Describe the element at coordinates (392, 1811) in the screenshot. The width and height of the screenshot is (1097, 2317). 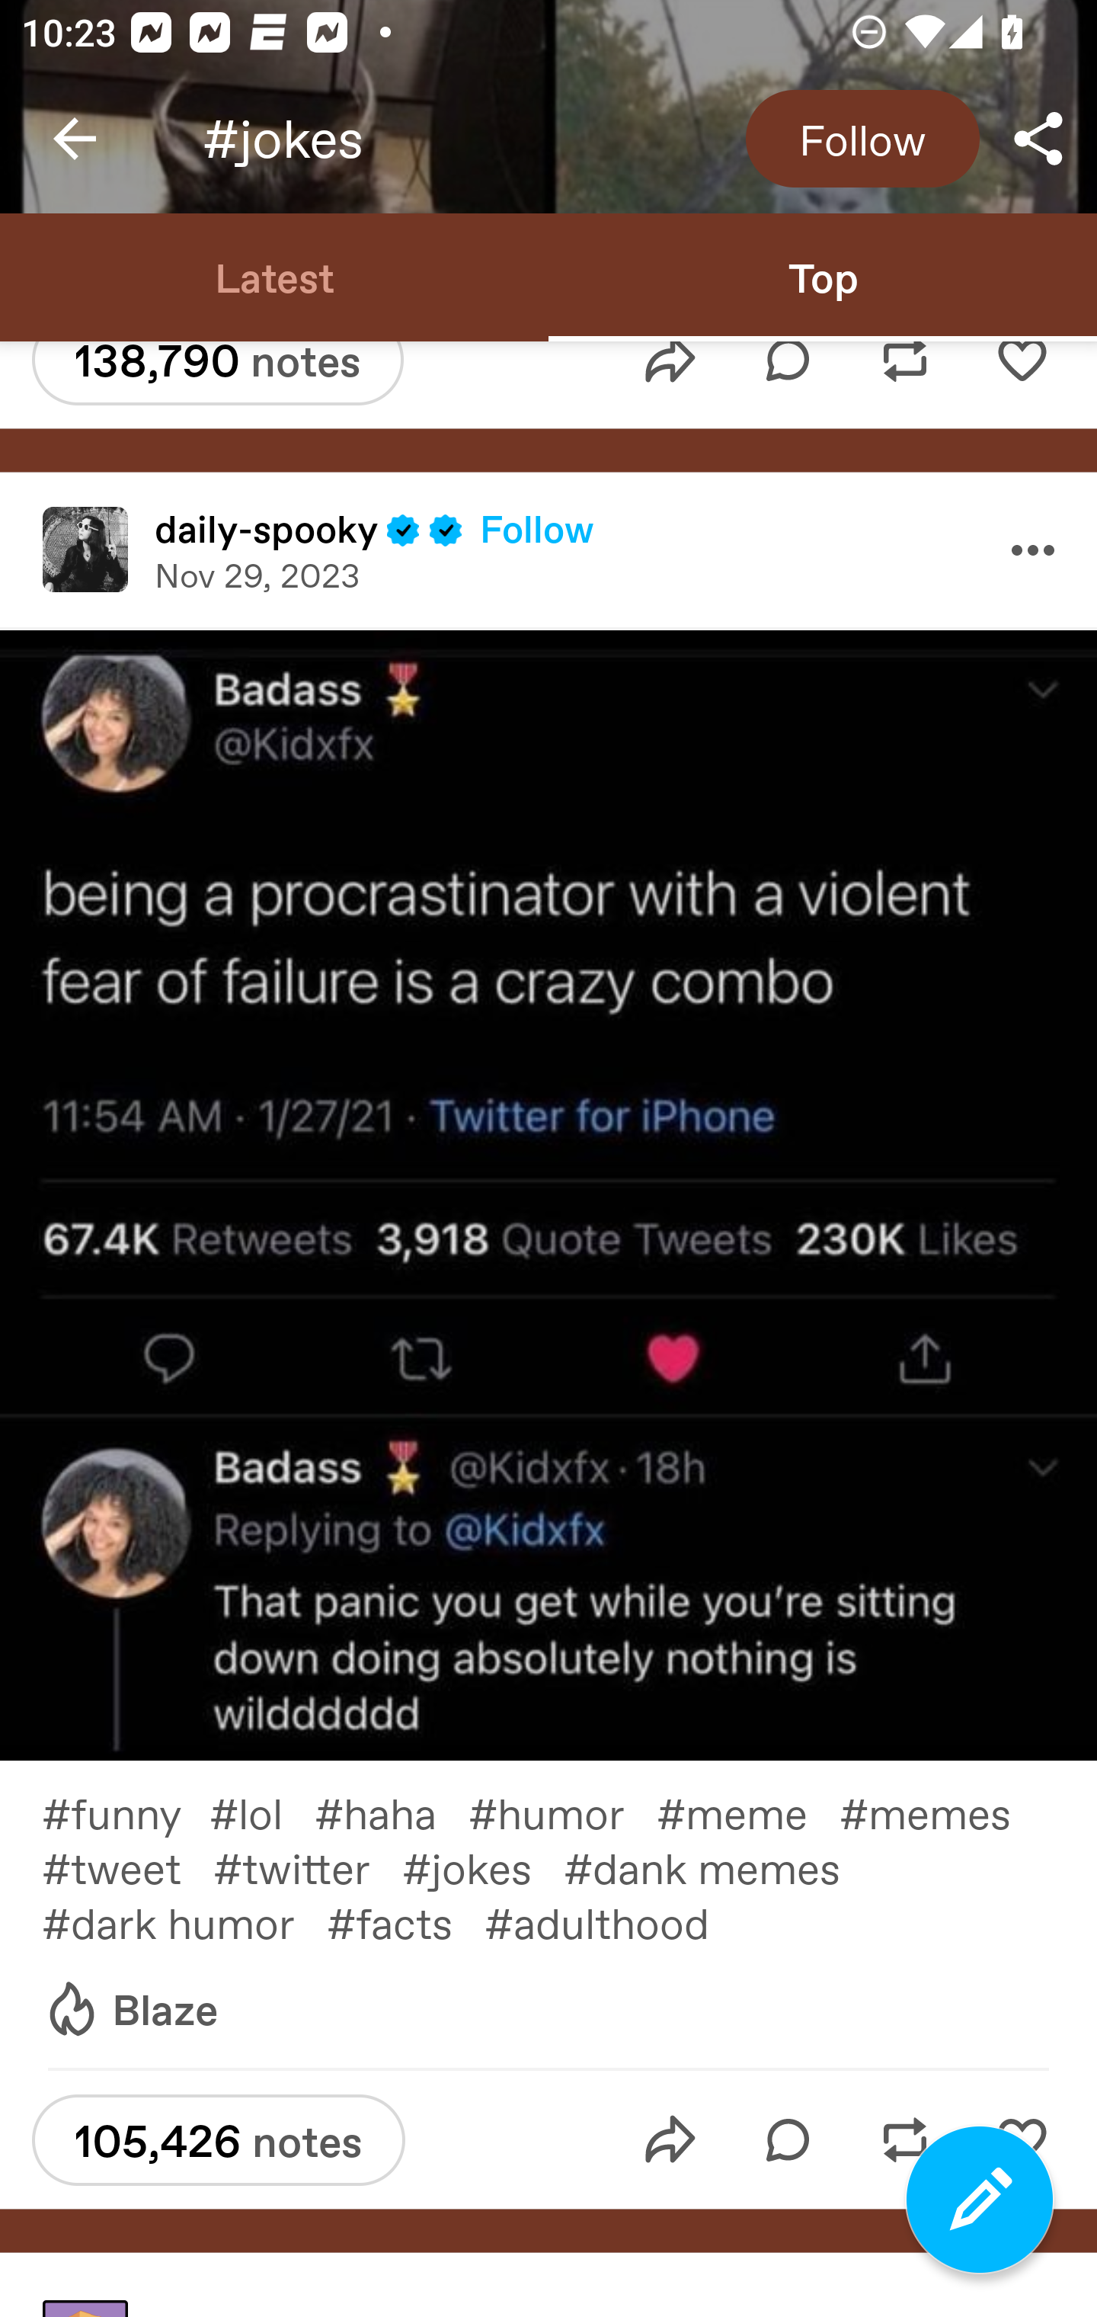
I see `#haha` at that location.